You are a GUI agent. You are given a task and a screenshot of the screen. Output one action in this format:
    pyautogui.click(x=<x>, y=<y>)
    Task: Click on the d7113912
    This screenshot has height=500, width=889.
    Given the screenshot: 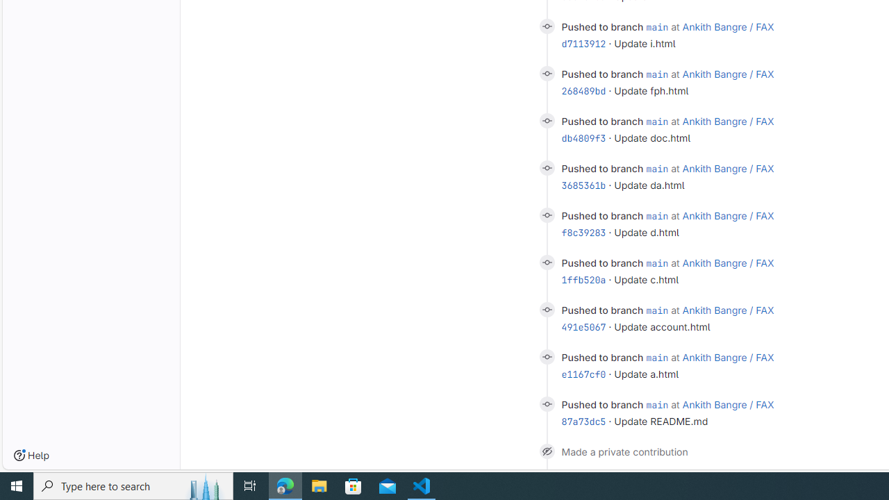 What is the action you would take?
    pyautogui.click(x=583, y=44)
    